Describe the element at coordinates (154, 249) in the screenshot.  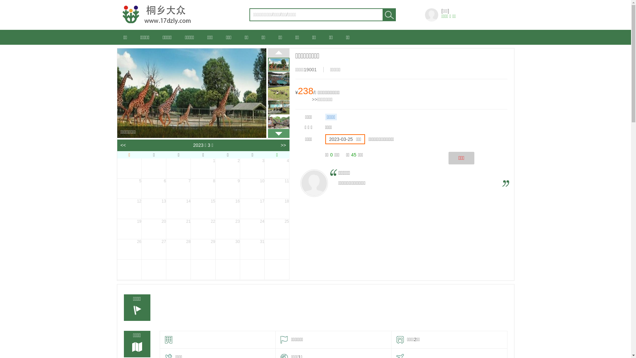
I see `27` at that location.